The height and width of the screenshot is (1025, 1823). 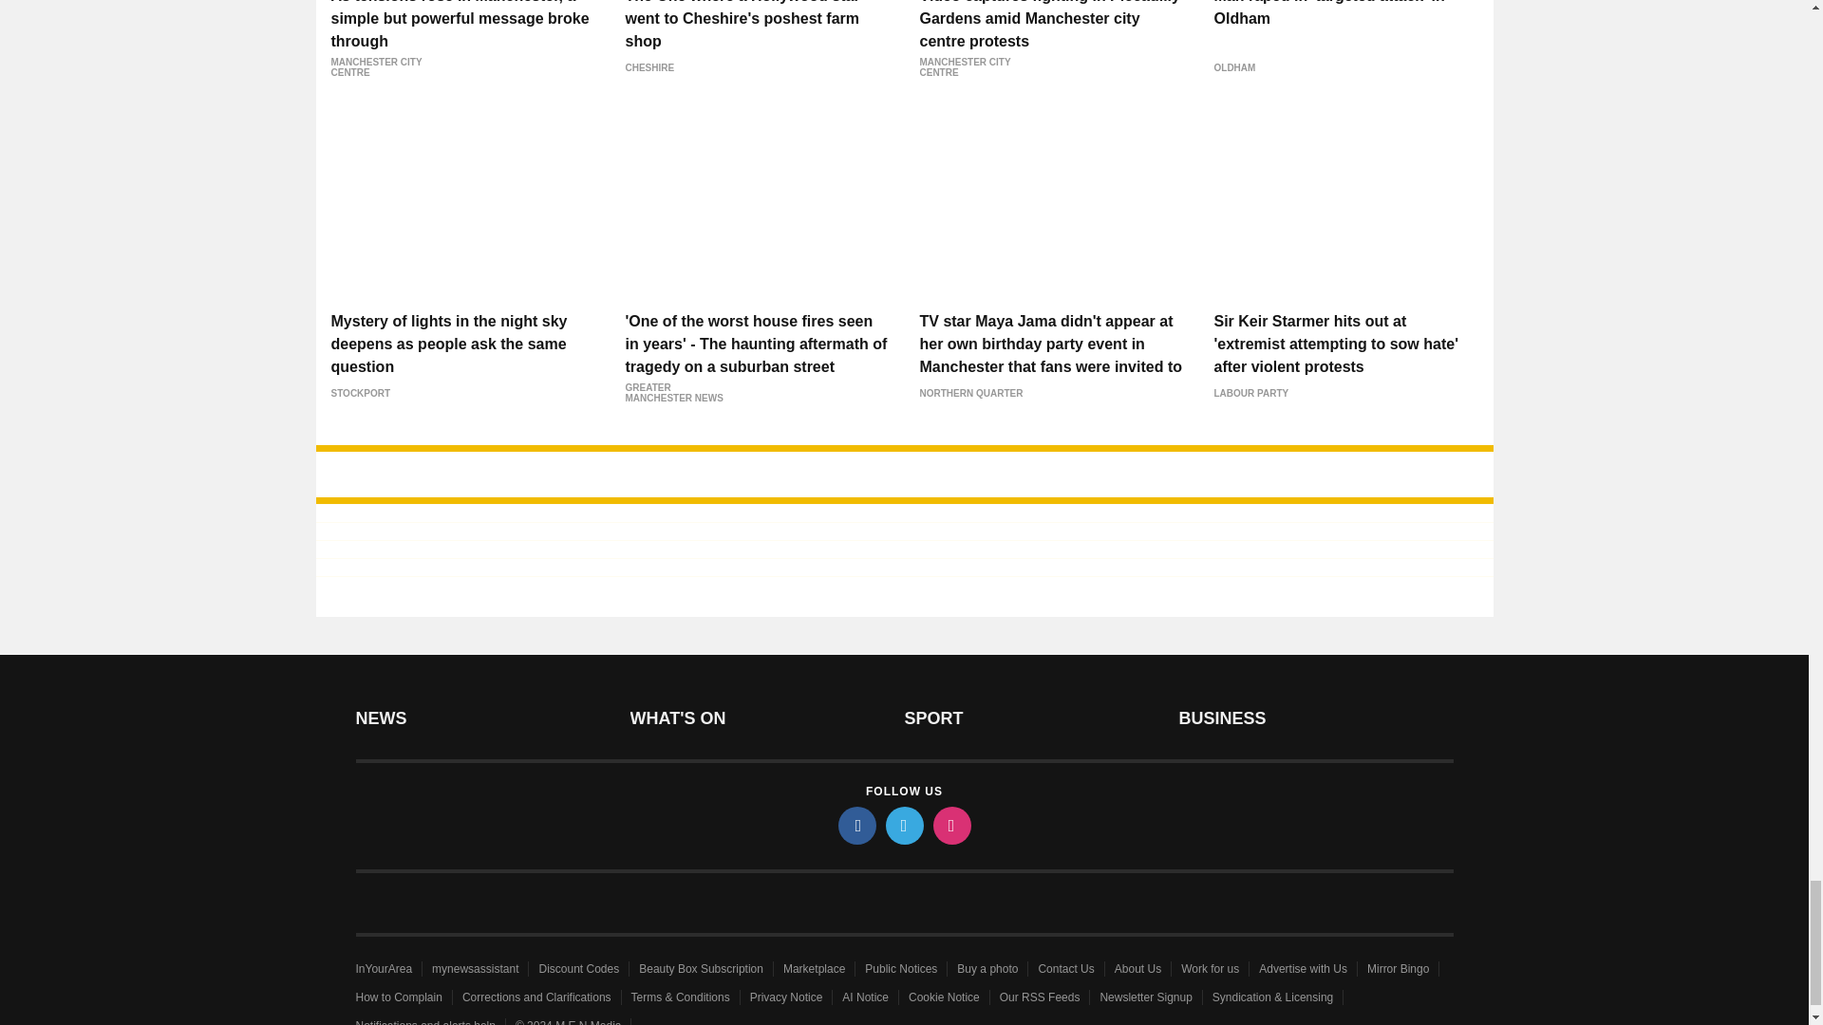 What do you see at coordinates (950, 825) in the screenshot?
I see `instagram` at bounding box center [950, 825].